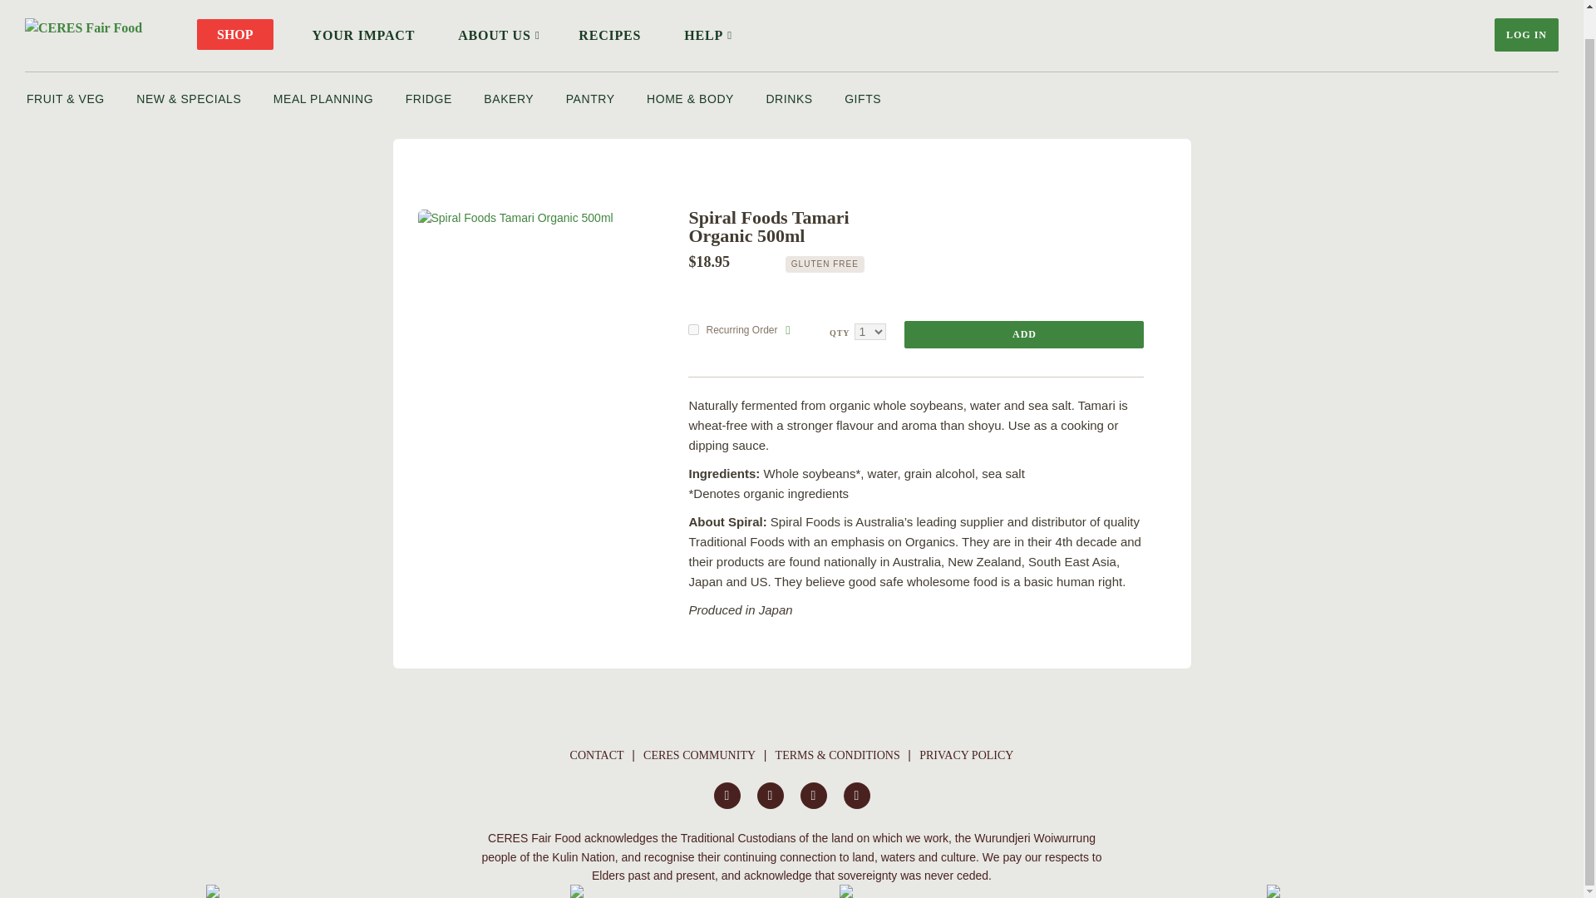 This screenshot has width=1596, height=898. Describe the element at coordinates (497, 35) in the screenshot. I see `ABOUT US` at that location.